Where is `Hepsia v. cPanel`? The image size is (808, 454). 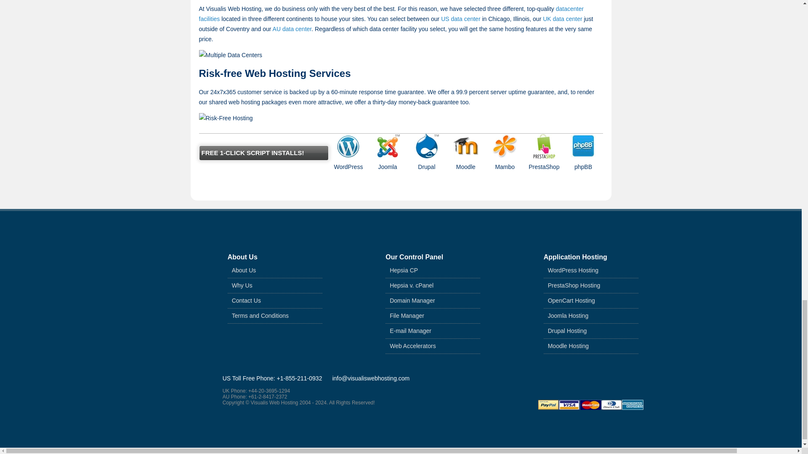 Hepsia v. cPanel is located at coordinates (411, 285).